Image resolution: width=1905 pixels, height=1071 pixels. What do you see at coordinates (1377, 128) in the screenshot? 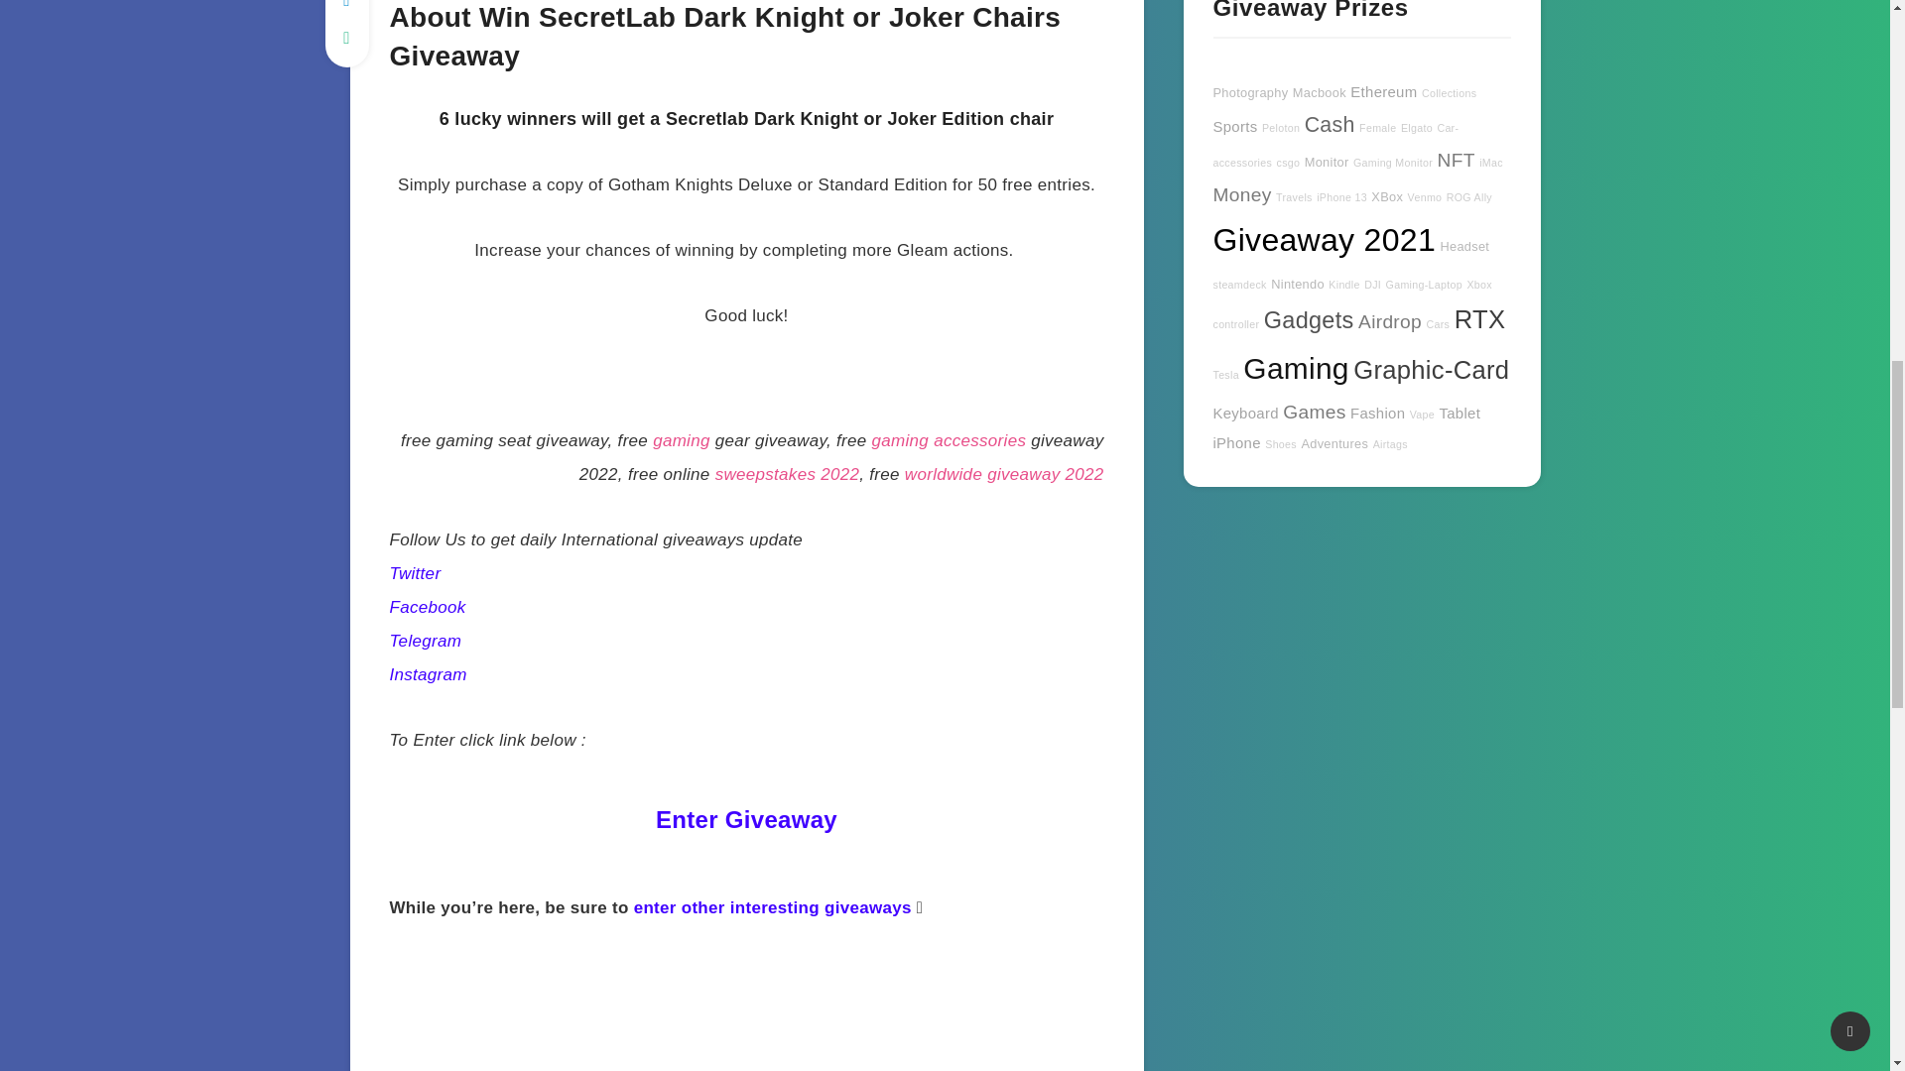
I see `47 topics` at bounding box center [1377, 128].